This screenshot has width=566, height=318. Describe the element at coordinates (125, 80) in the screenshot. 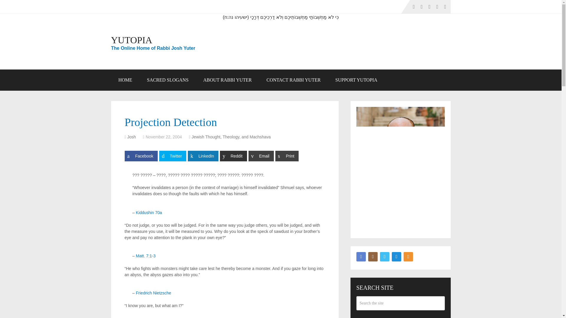

I see `HOME` at that location.